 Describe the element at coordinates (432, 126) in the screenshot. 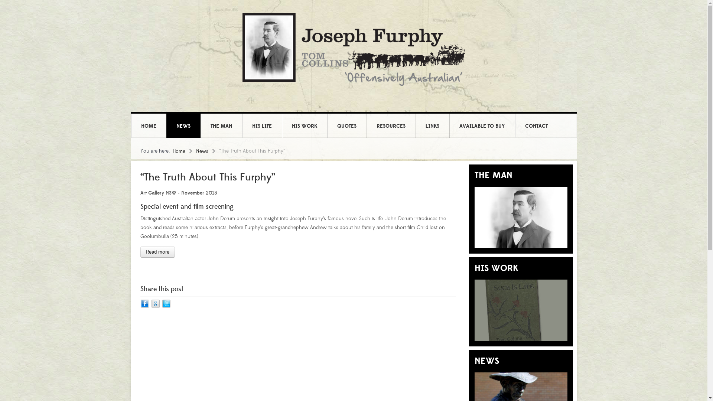

I see `LINKS` at that location.